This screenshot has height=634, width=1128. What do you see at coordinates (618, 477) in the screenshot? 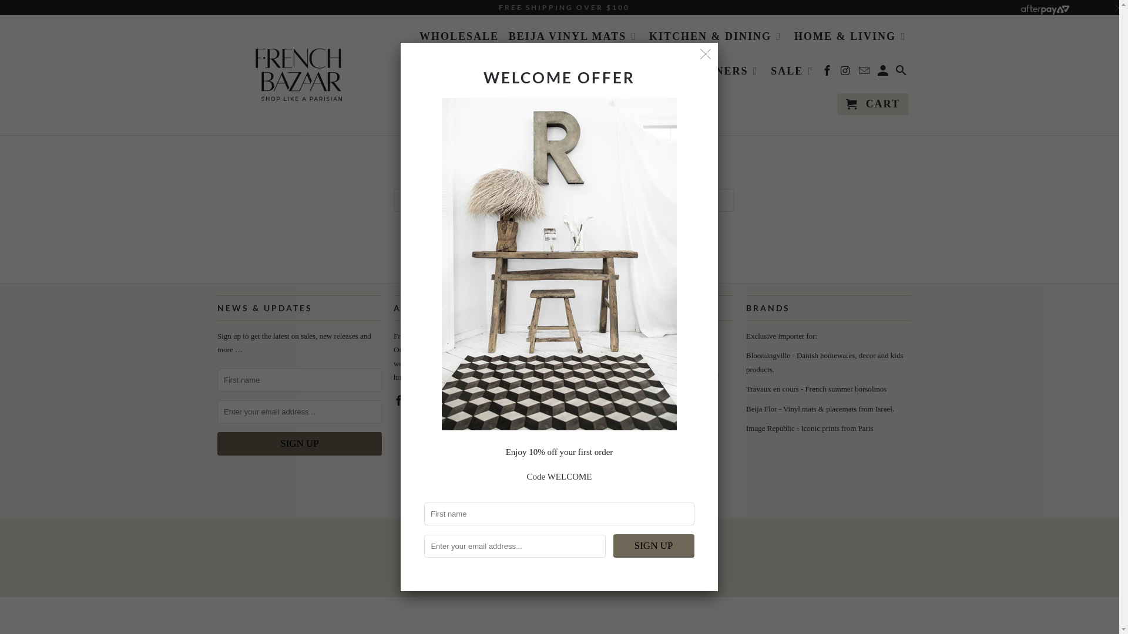
I see `Email Frenchbazaar ` at bounding box center [618, 477].